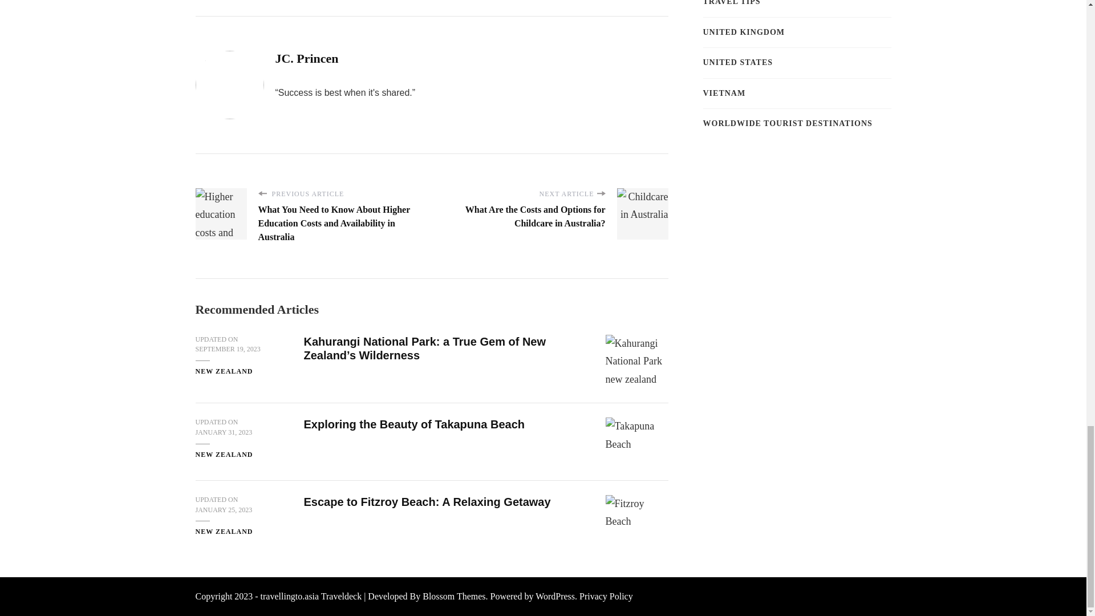 This screenshot has height=616, width=1095. What do you see at coordinates (224, 532) in the screenshot?
I see `NEW ZEALAND` at bounding box center [224, 532].